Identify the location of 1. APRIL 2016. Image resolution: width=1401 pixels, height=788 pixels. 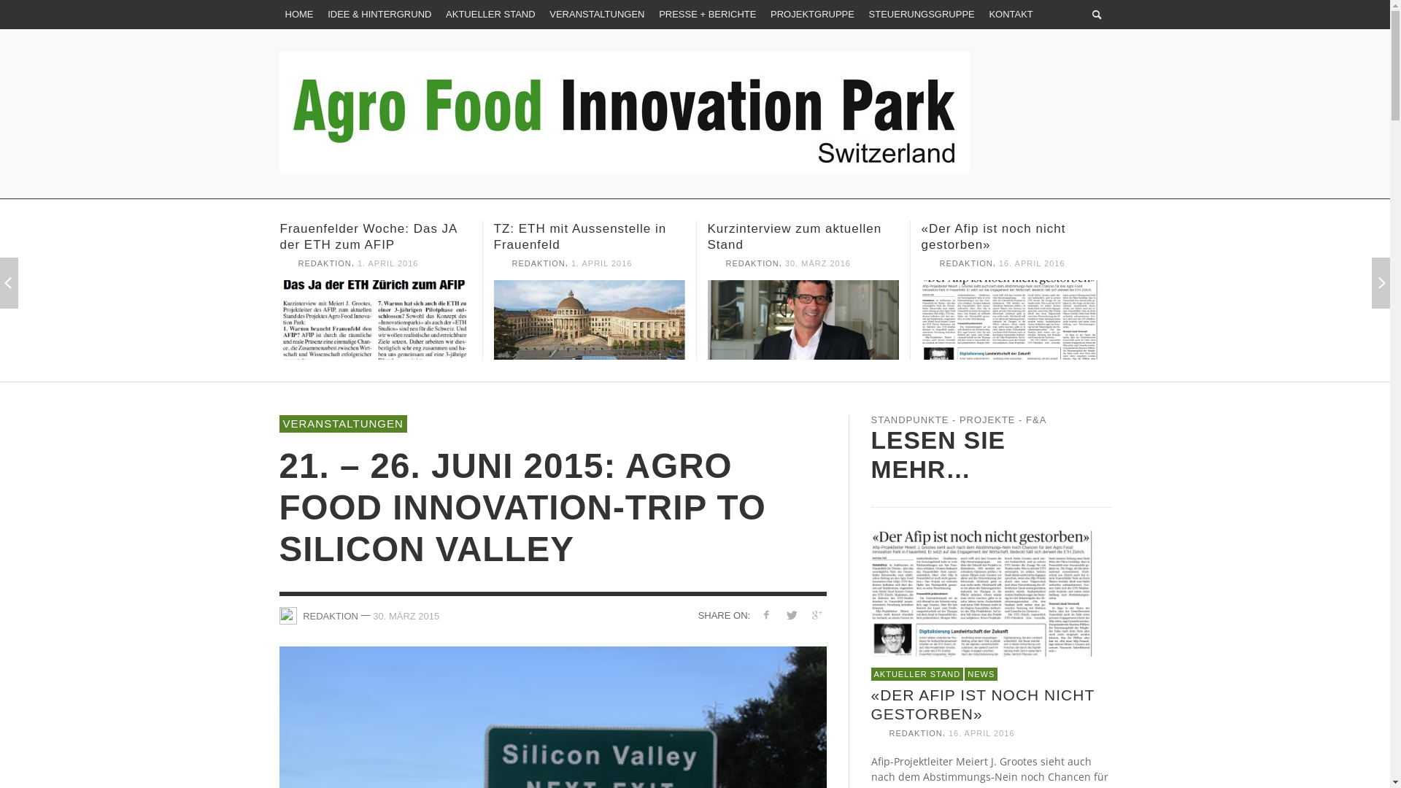
(816, 263).